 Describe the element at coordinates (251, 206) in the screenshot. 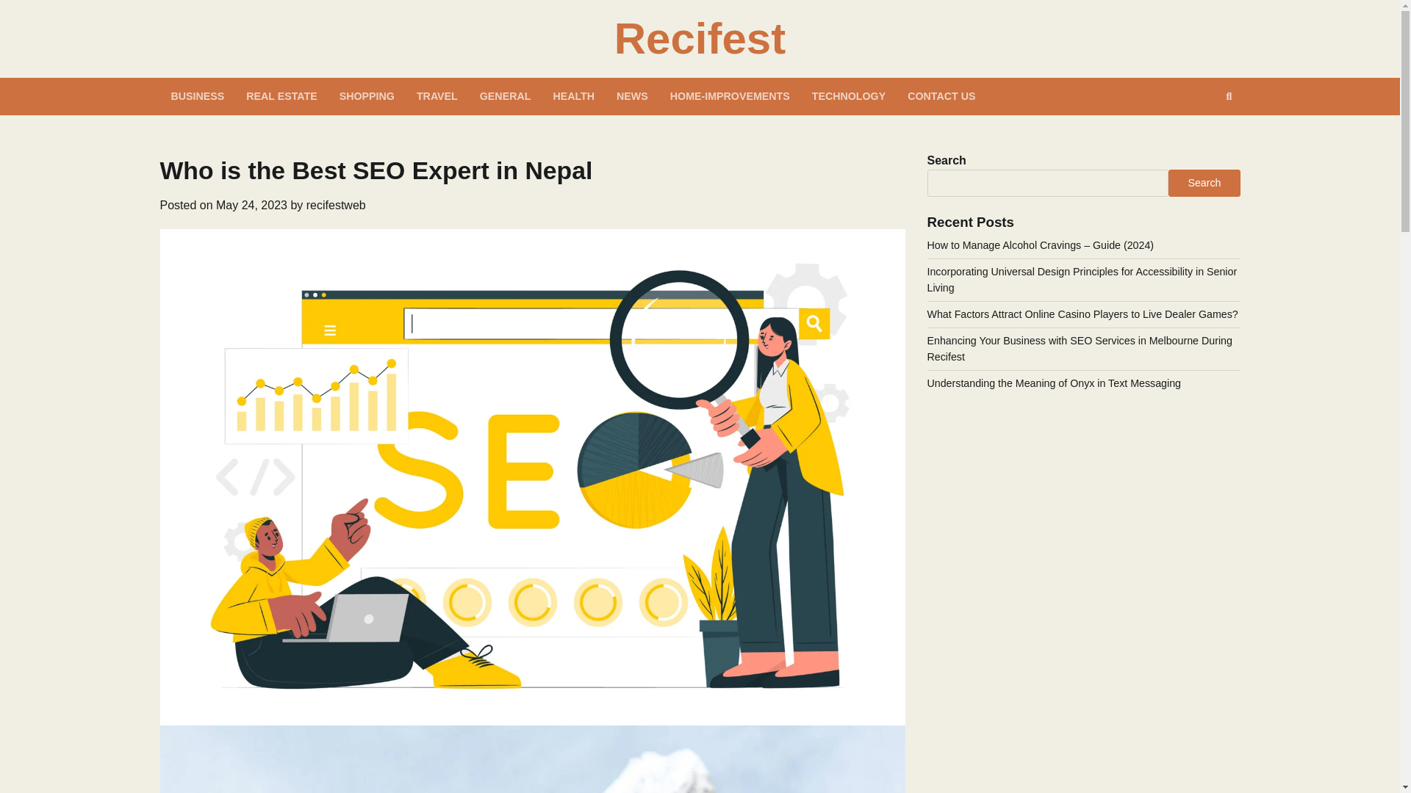

I see `May 24, 2023` at that location.